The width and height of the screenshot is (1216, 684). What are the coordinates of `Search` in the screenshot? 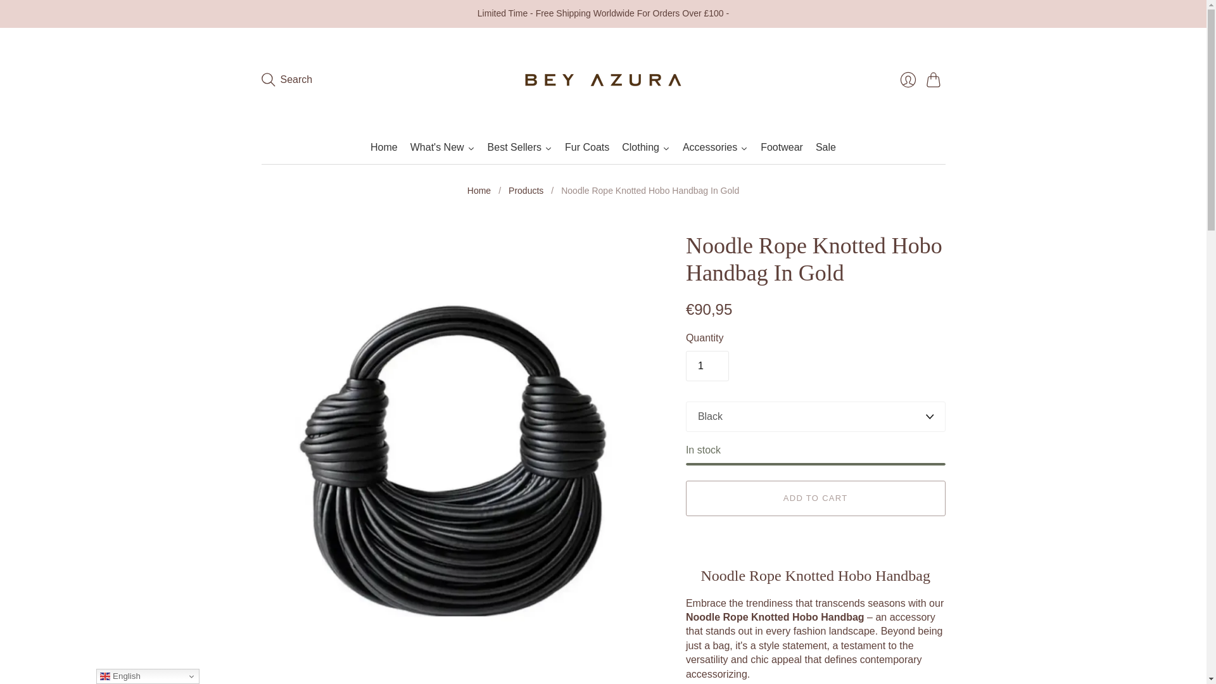 It's located at (286, 79).